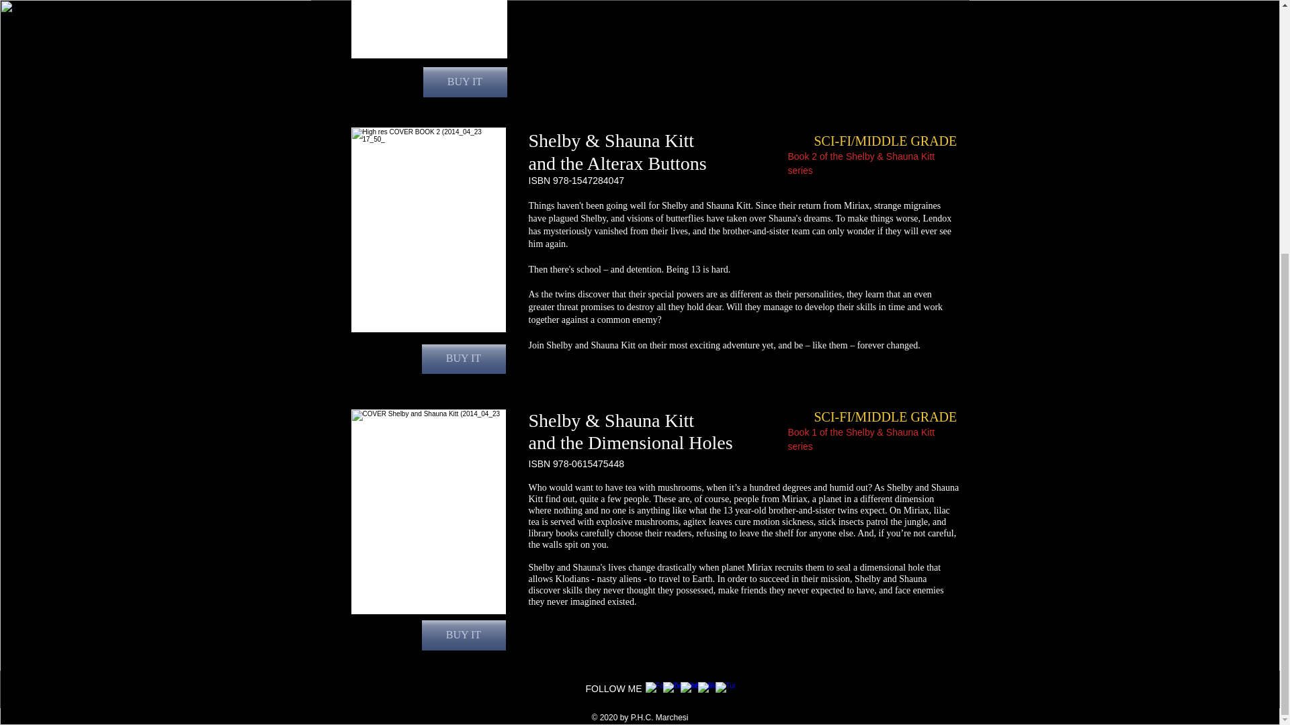 This screenshot has height=725, width=1290. What do you see at coordinates (464, 635) in the screenshot?
I see `BUY IT` at bounding box center [464, 635].